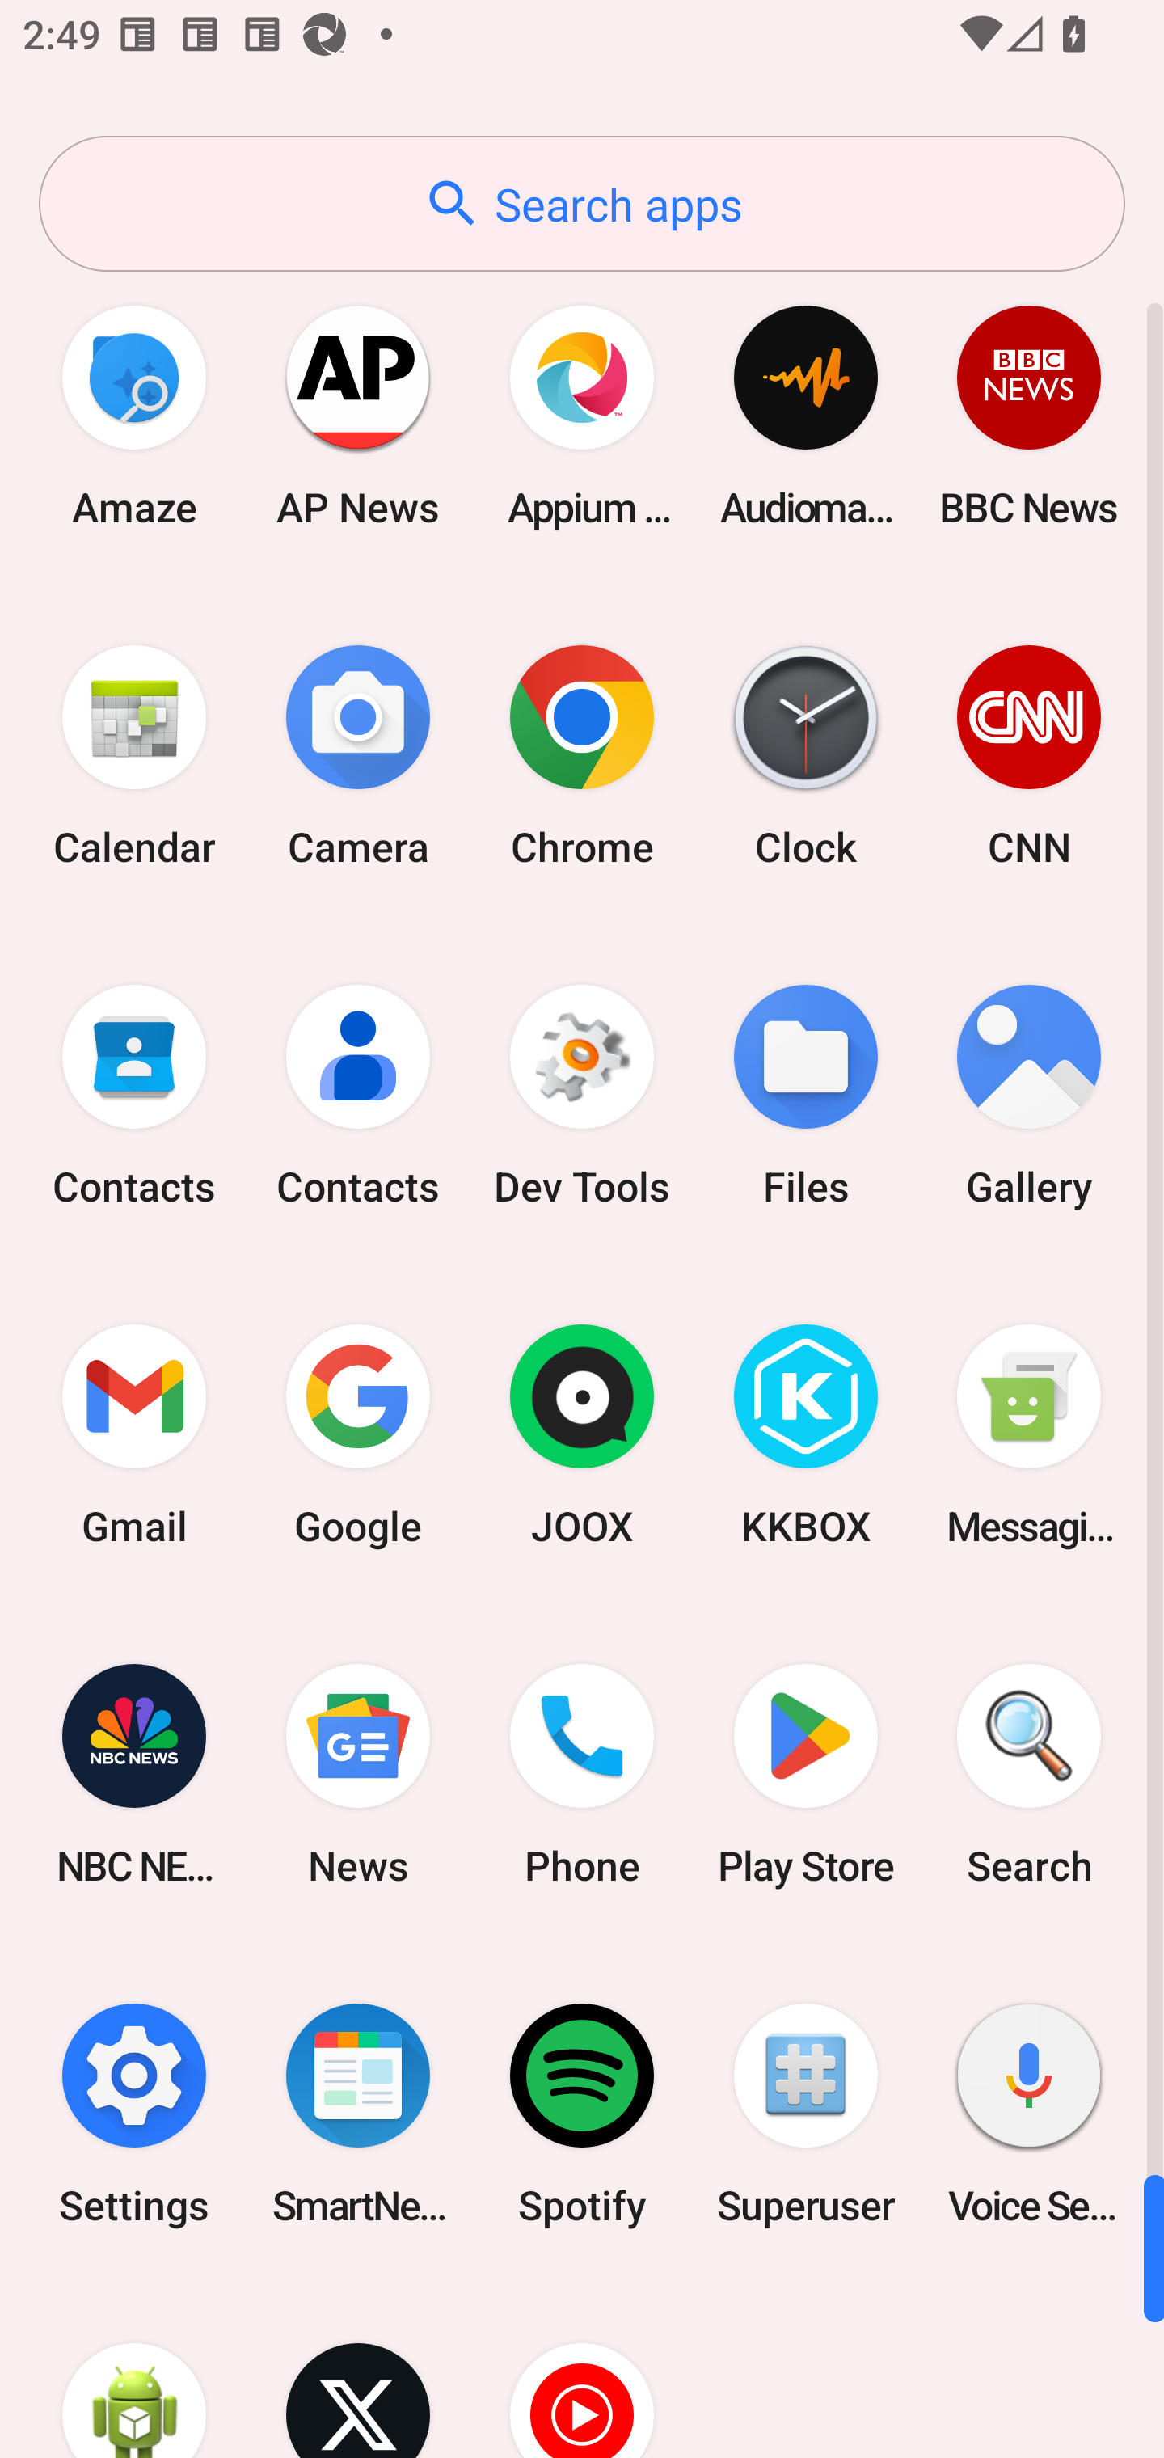 Image resolution: width=1164 pixels, height=2458 pixels. I want to click on Calendar, so click(134, 755).